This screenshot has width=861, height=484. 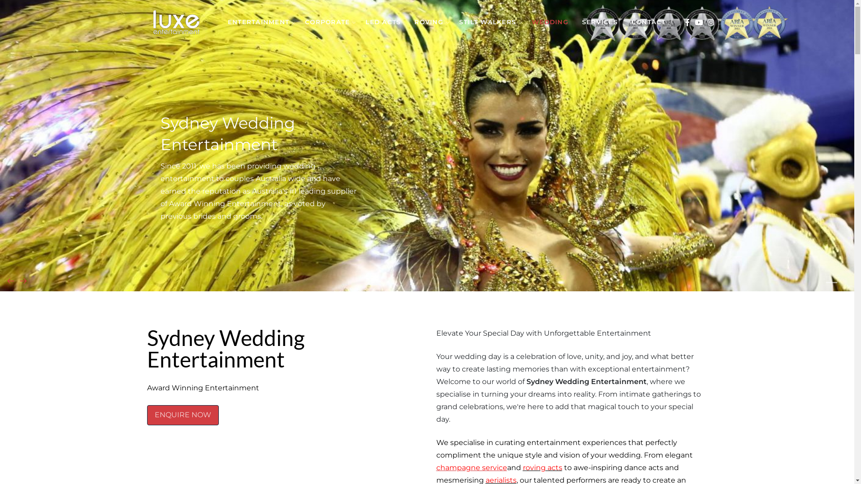 I want to click on ROVING, so click(x=430, y=22).